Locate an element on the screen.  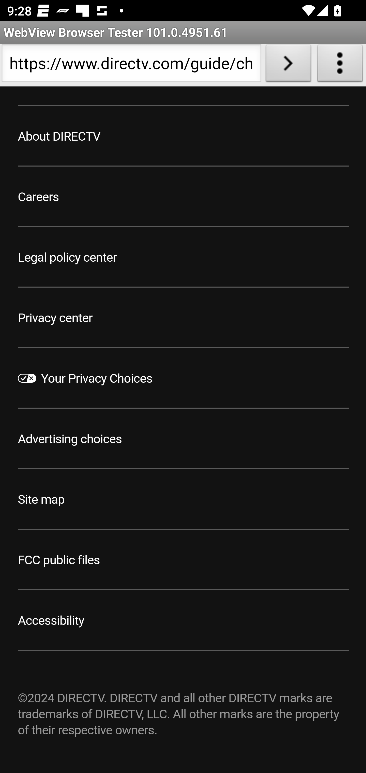
 Legal policy center  Legal policy center is located at coordinates (68, 258).